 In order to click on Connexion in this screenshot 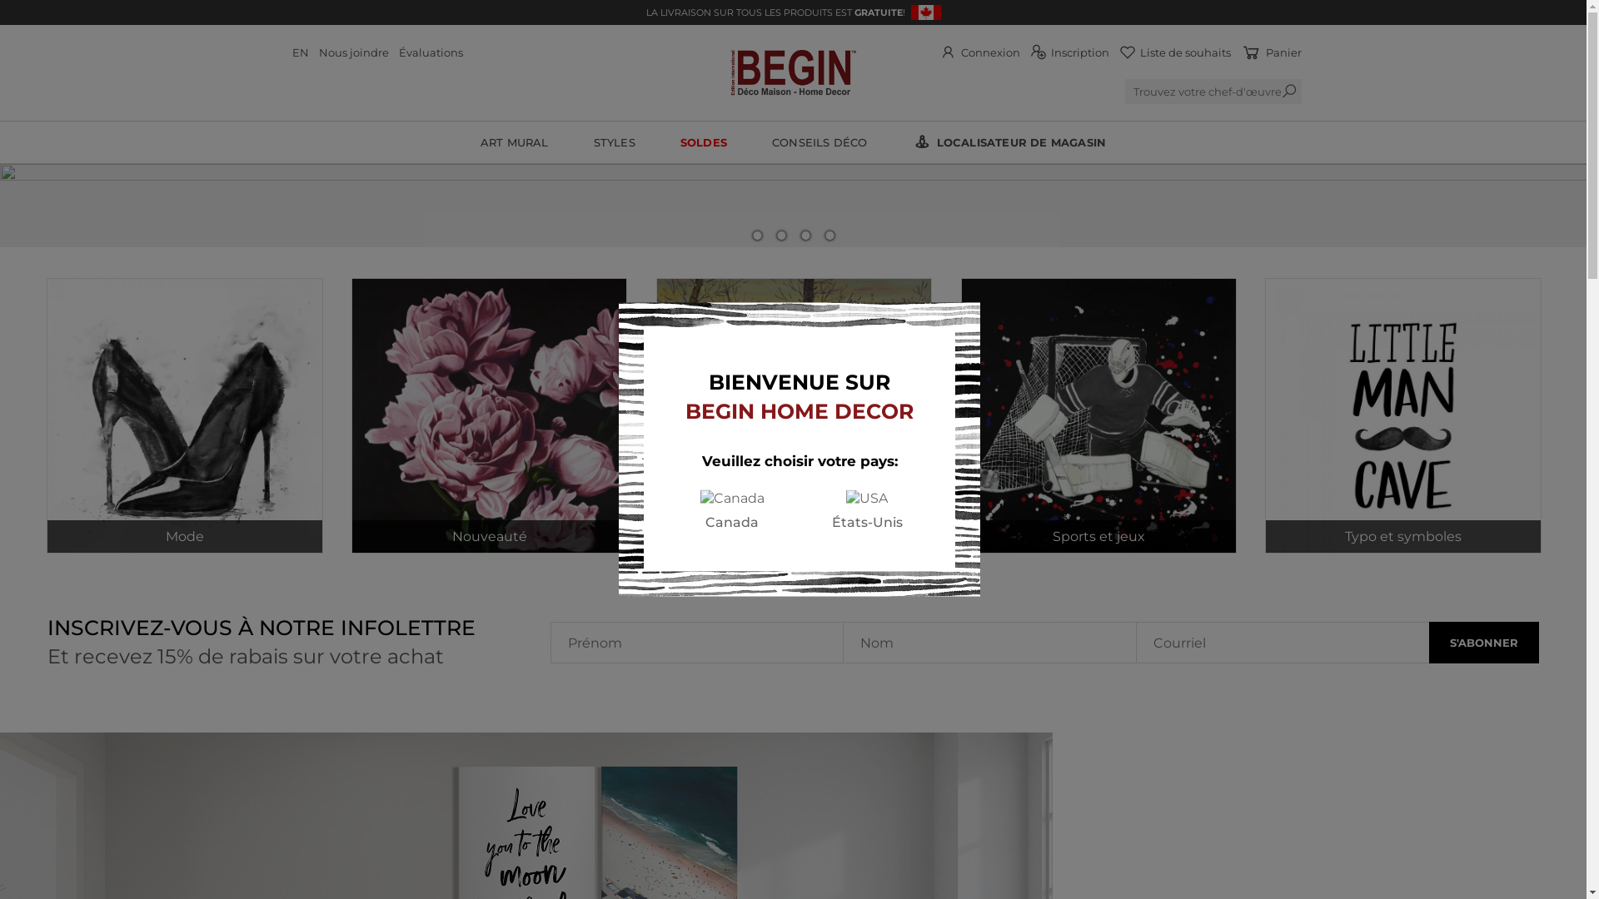, I will do `click(979, 52)`.